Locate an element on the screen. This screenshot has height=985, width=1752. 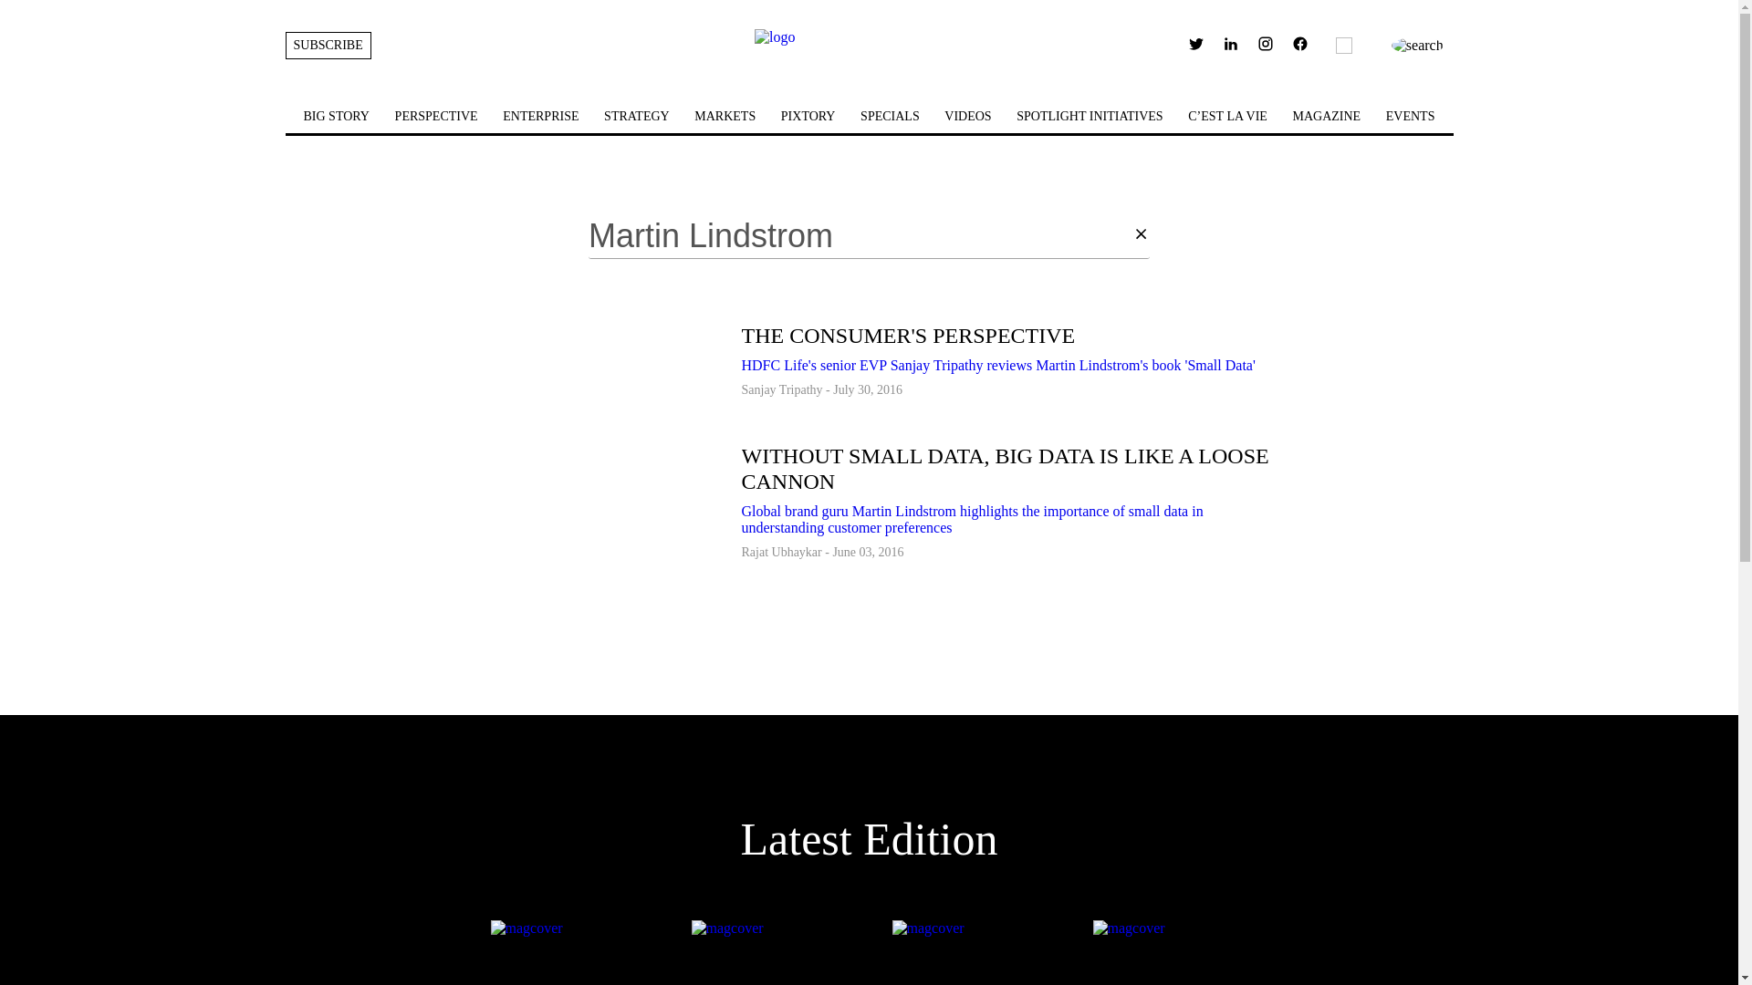
twitter is located at coordinates (1195, 44).